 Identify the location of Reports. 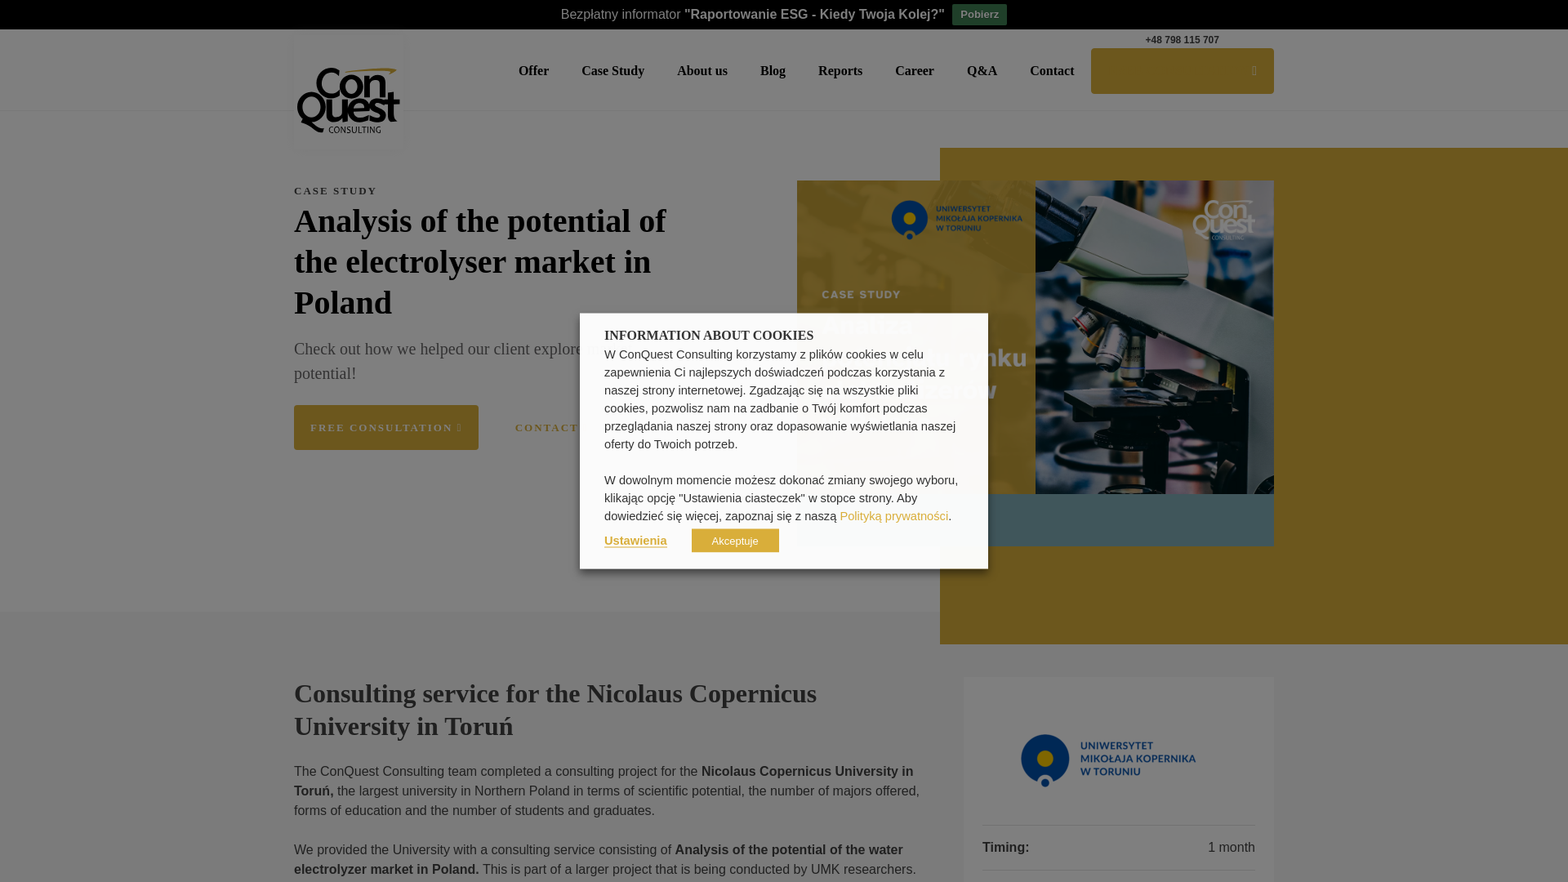
(840, 70).